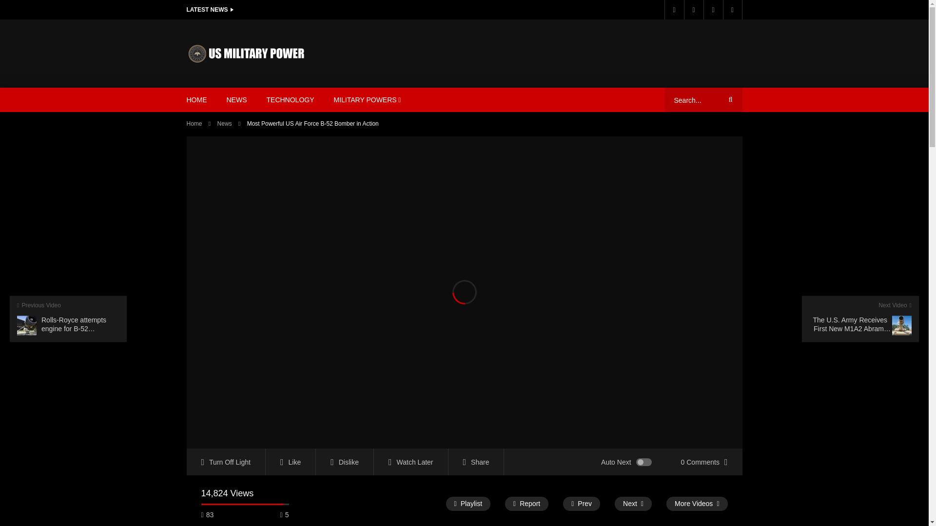  Describe the element at coordinates (367, 100) in the screenshot. I see `MILITARY POWERS` at that location.